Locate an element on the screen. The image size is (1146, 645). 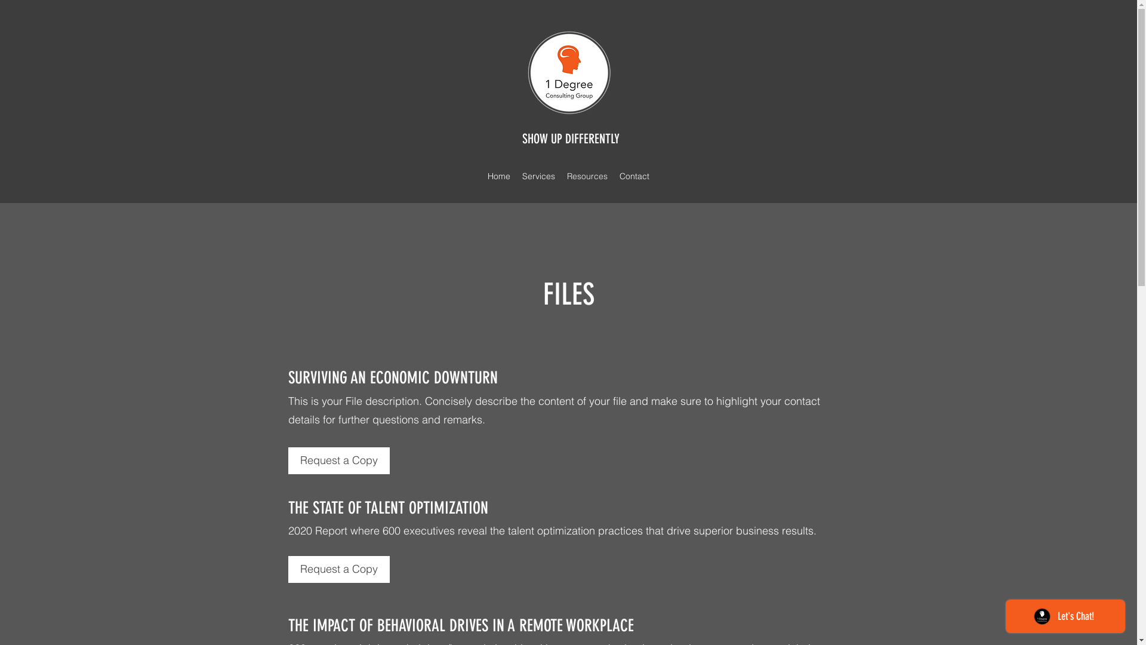
Contact is located at coordinates (634, 176).